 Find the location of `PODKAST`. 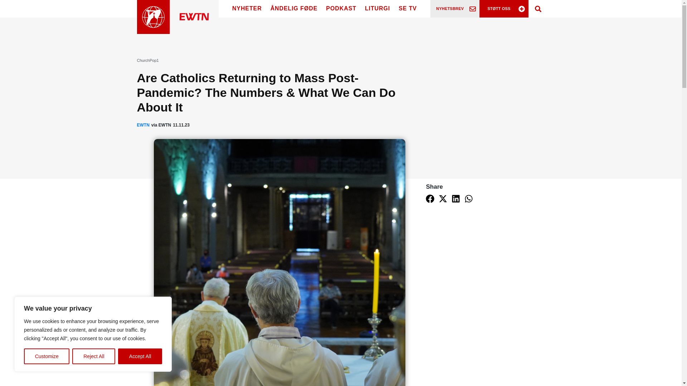

PODKAST is located at coordinates (341, 9).